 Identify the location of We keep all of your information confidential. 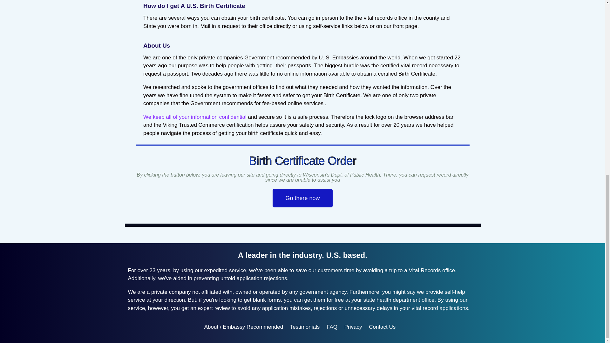
(195, 117).